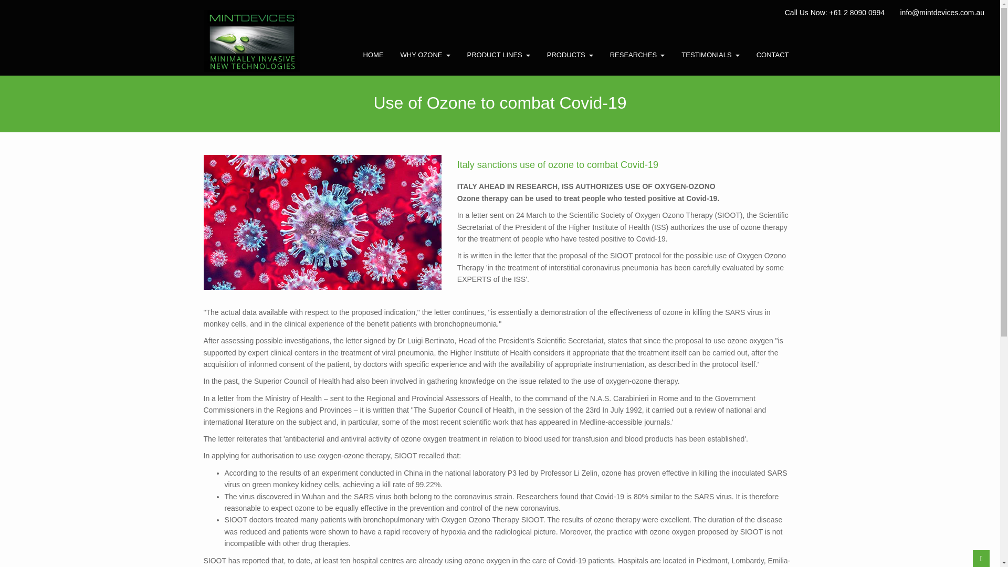  What do you see at coordinates (857, 13) in the screenshot?
I see `+61 2 8090 0994` at bounding box center [857, 13].